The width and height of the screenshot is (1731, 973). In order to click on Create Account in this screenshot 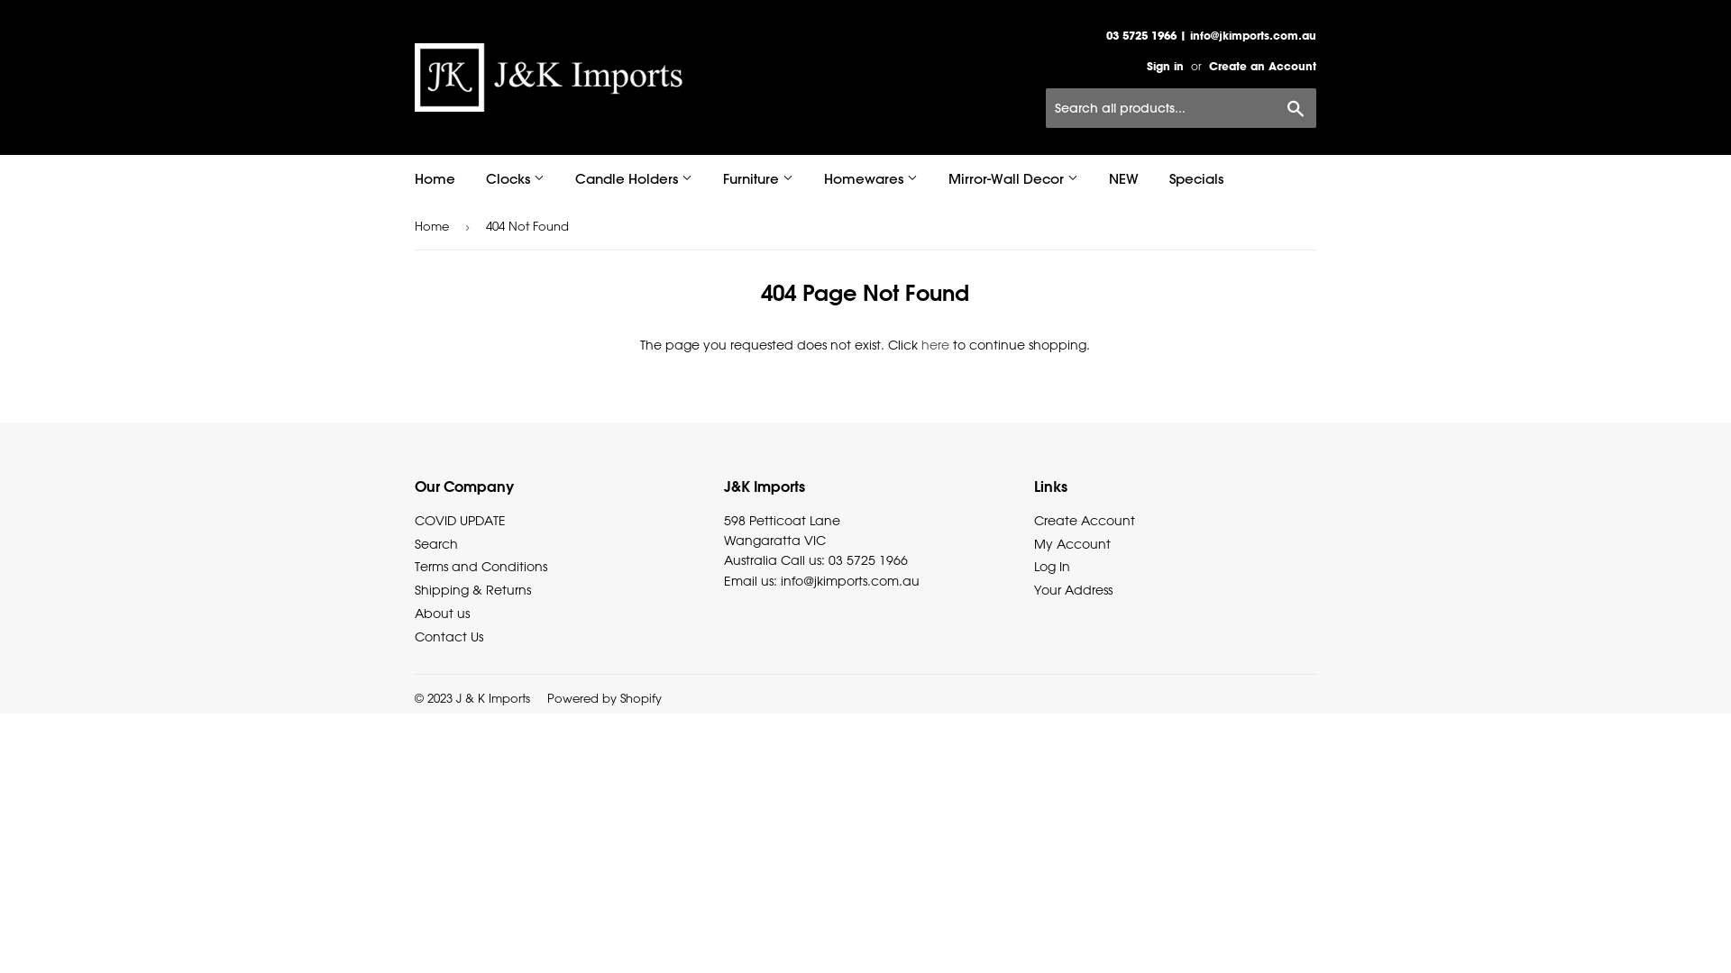, I will do `click(1085, 521)`.